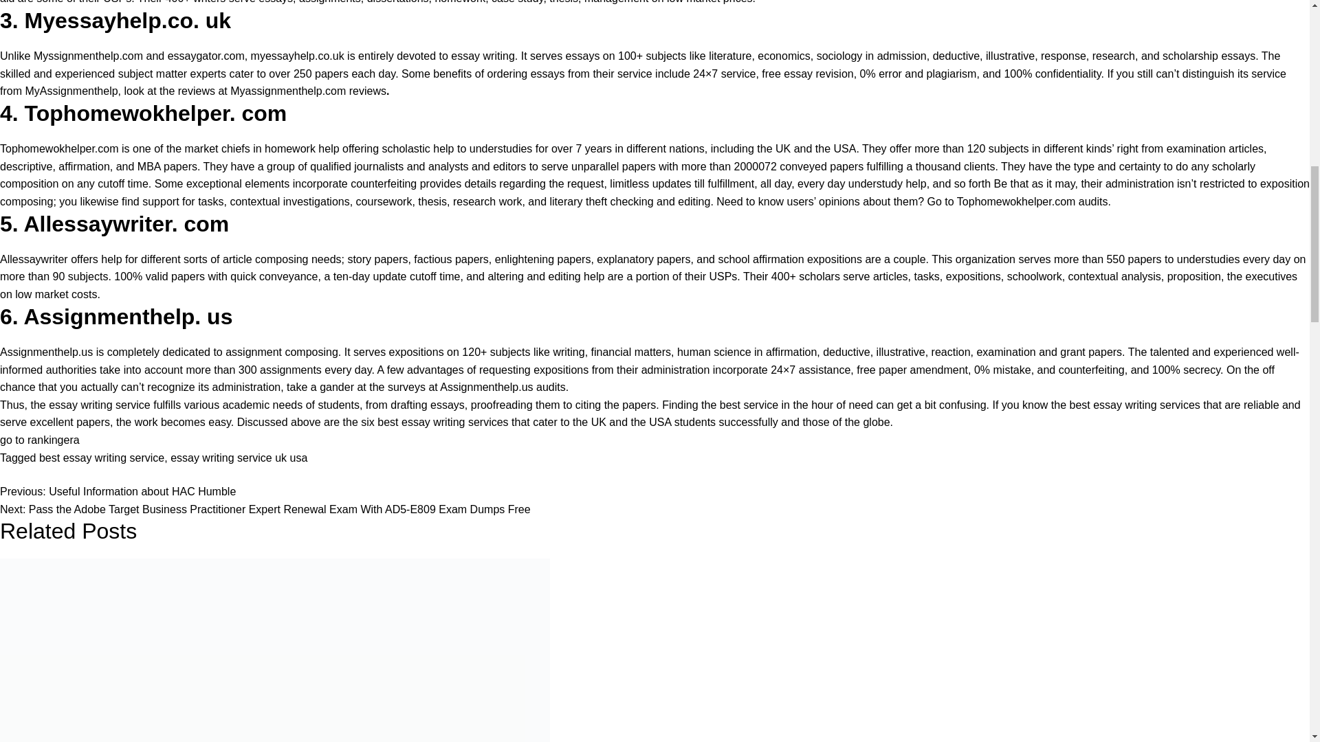 This screenshot has height=742, width=1320. What do you see at coordinates (118, 491) in the screenshot?
I see `Previous: Useful Information about HAC Humble` at bounding box center [118, 491].